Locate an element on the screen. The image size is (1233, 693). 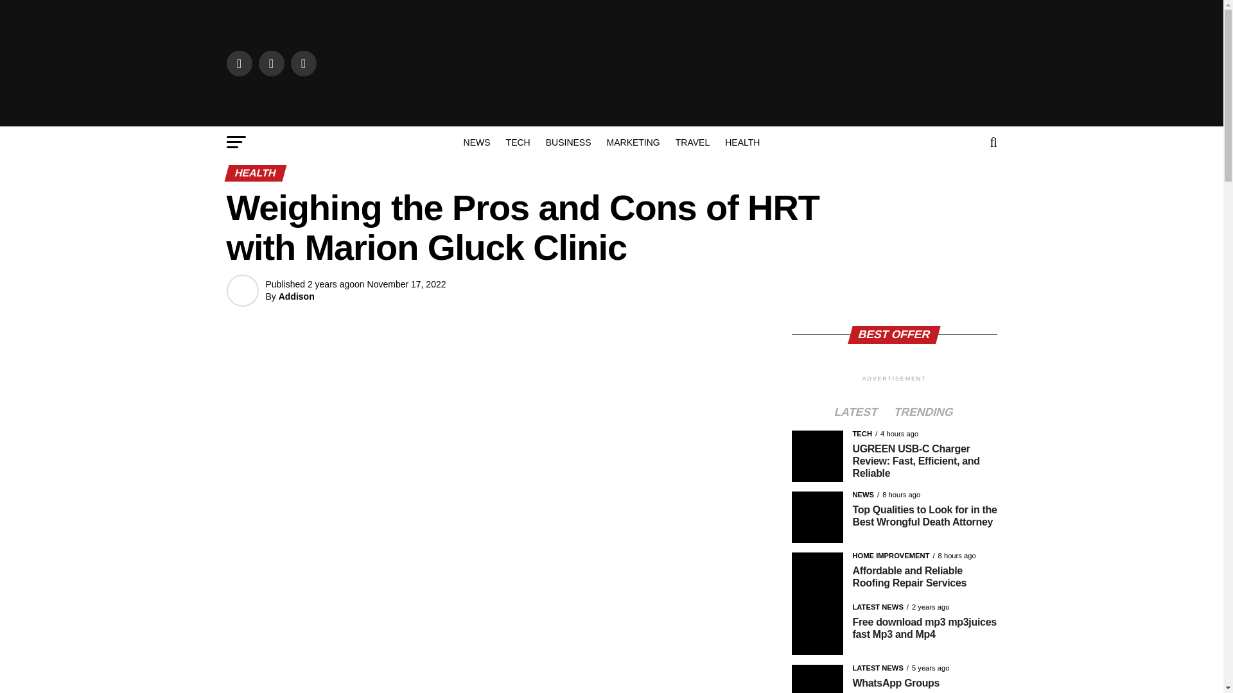
TRENDING is located at coordinates (923, 413).